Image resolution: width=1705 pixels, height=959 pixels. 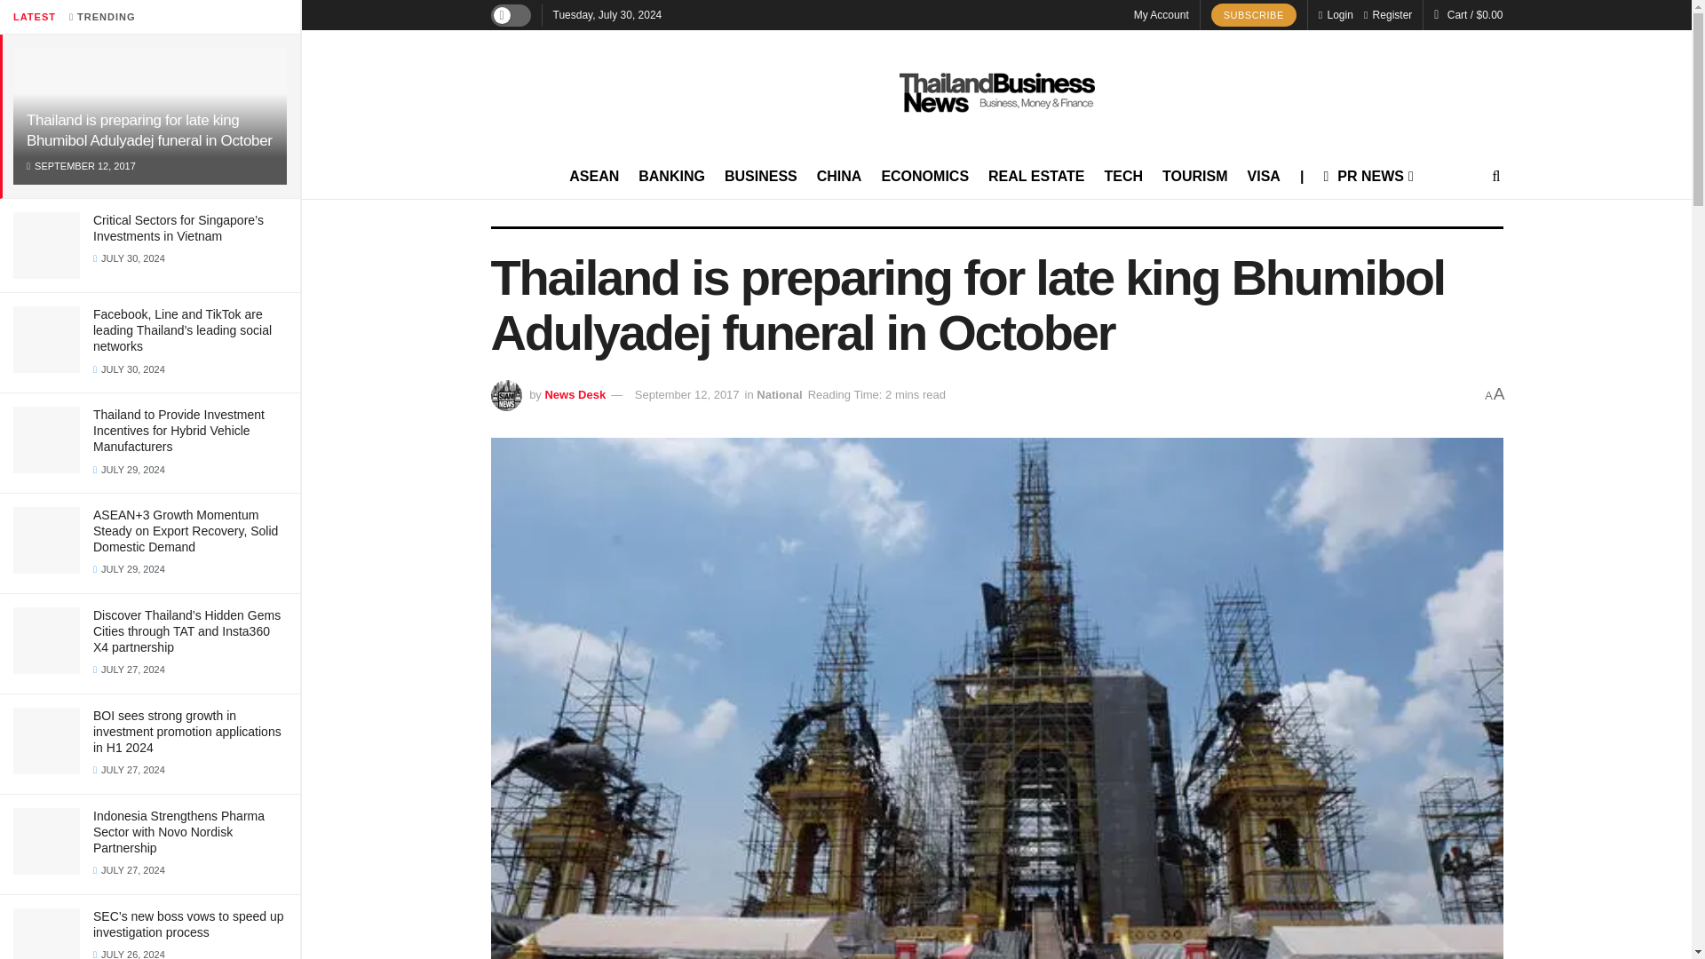 I want to click on REAL ESTATE, so click(x=1036, y=176).